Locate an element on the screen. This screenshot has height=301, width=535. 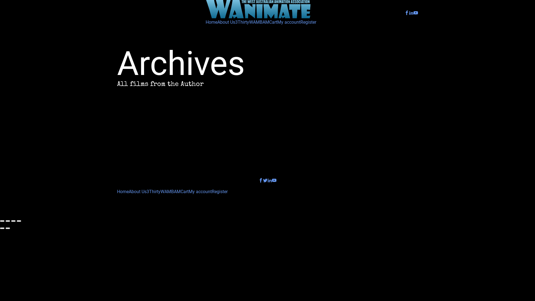
Cart is located at coordinates (184, 192).